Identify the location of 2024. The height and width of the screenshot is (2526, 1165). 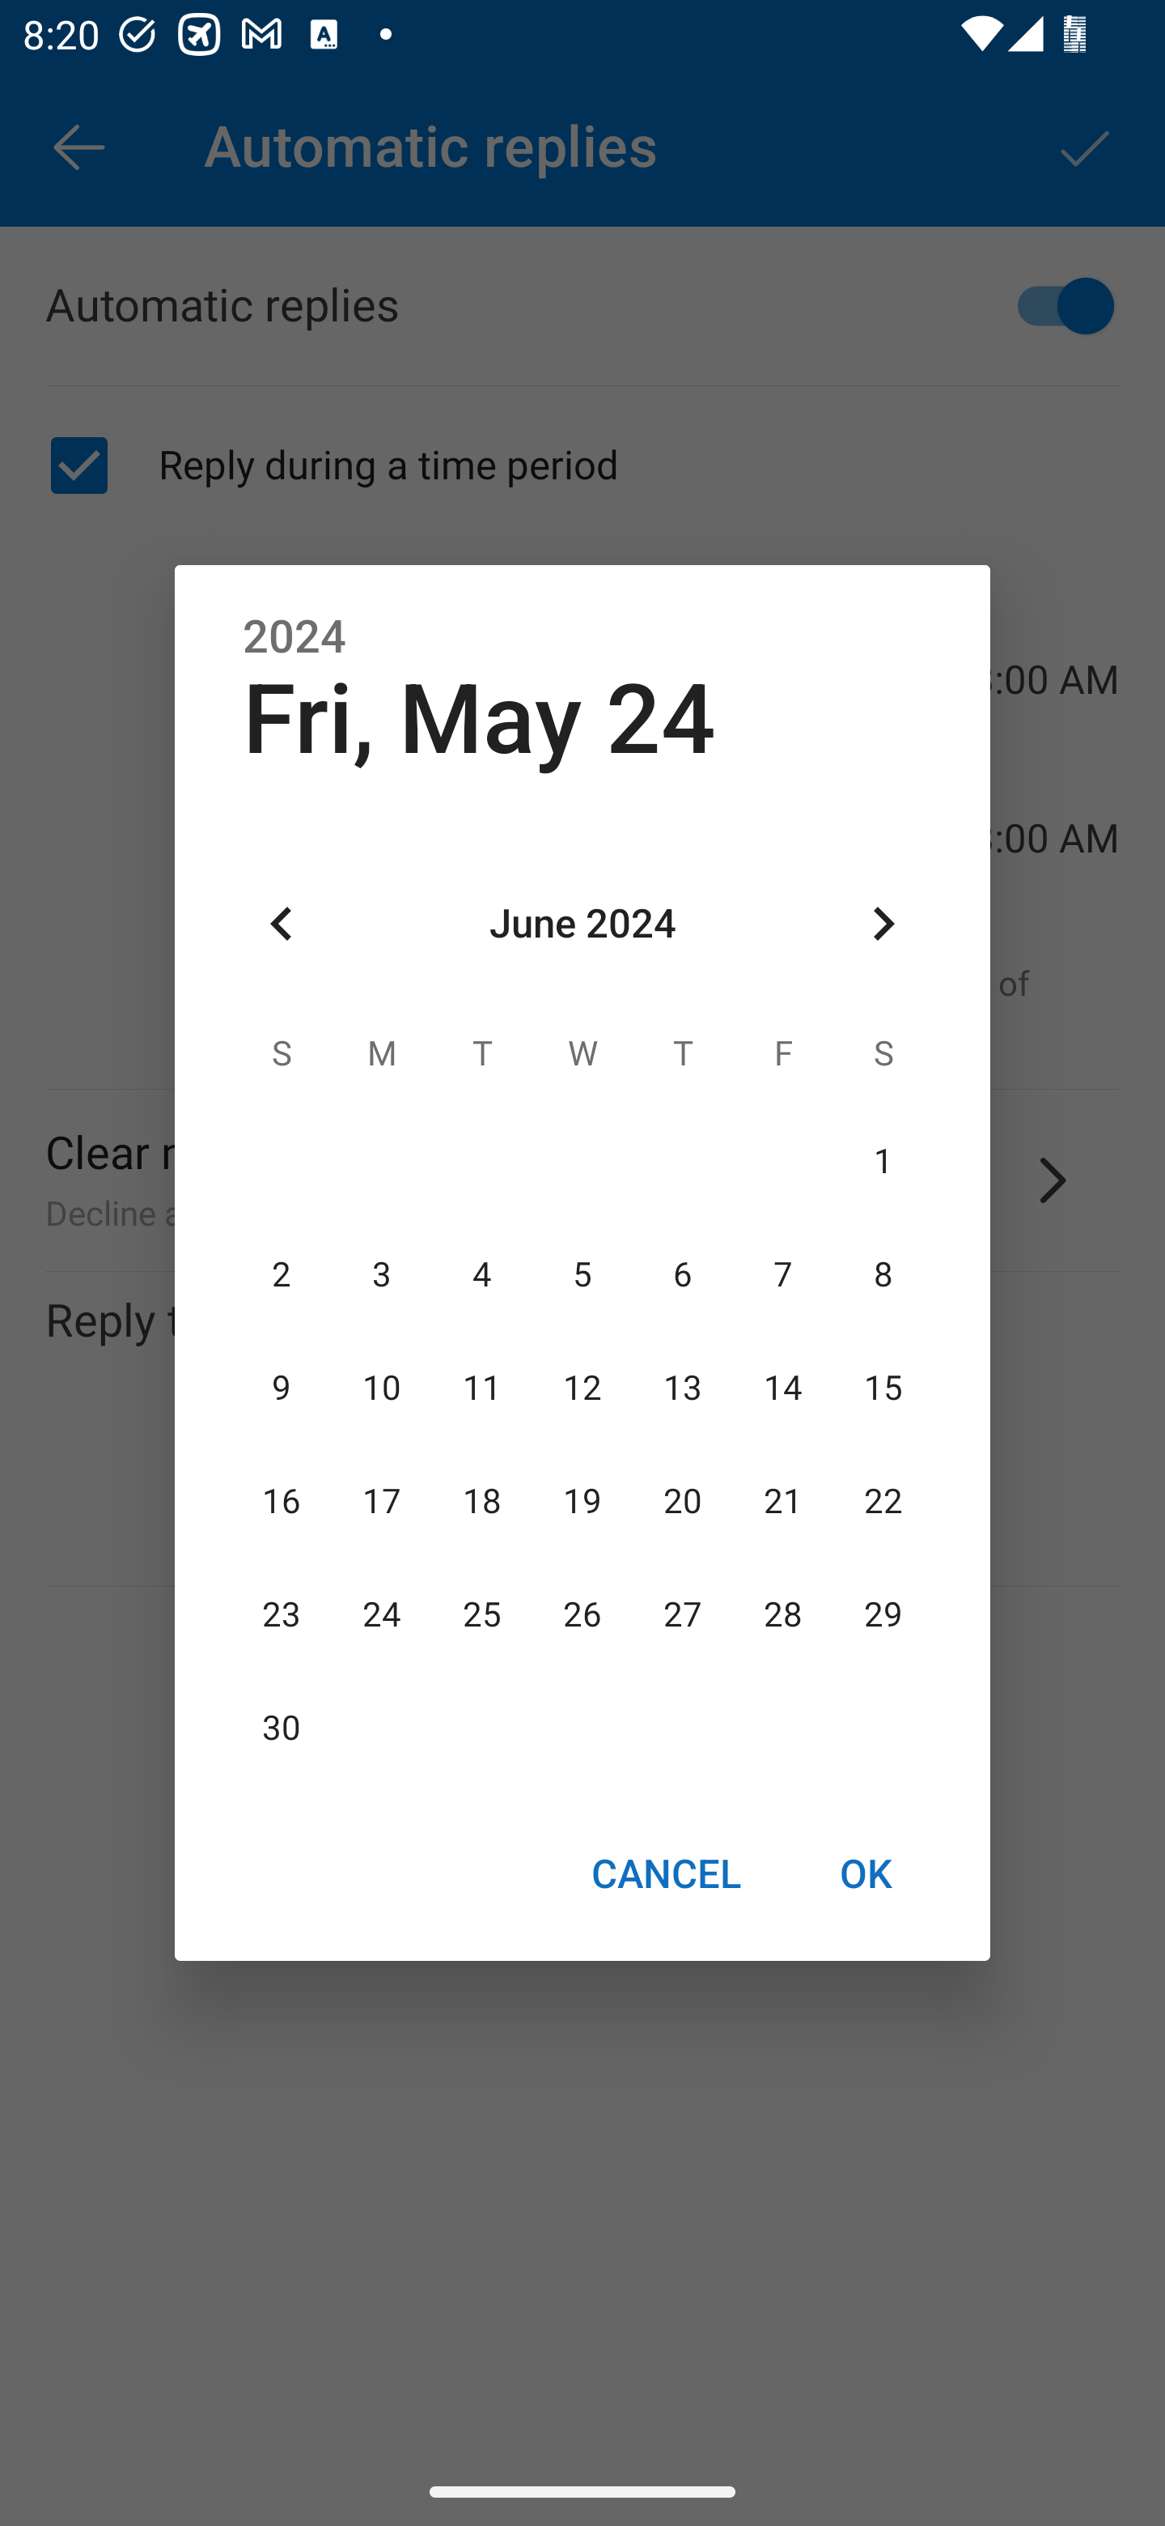
(294, 637).